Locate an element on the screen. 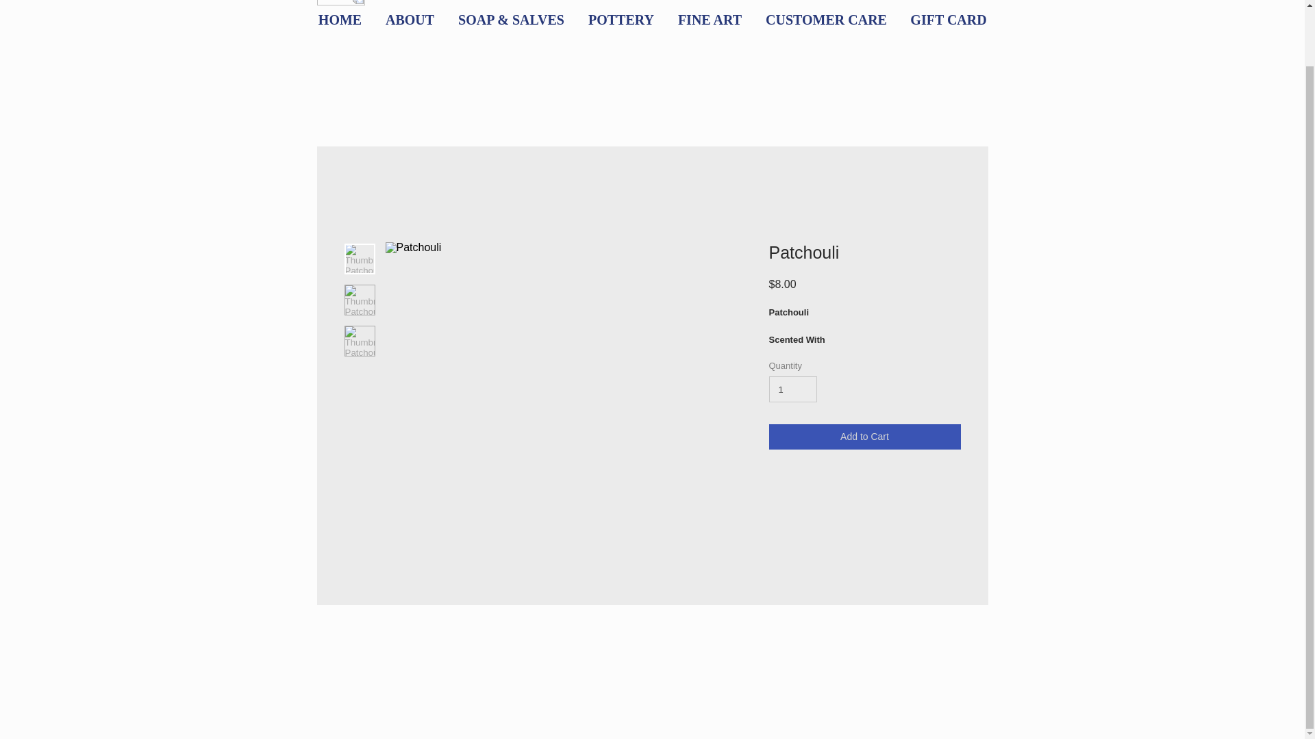 This screenshot has width=1315, height=739. POTTERY is located at coordinates (622, 19).